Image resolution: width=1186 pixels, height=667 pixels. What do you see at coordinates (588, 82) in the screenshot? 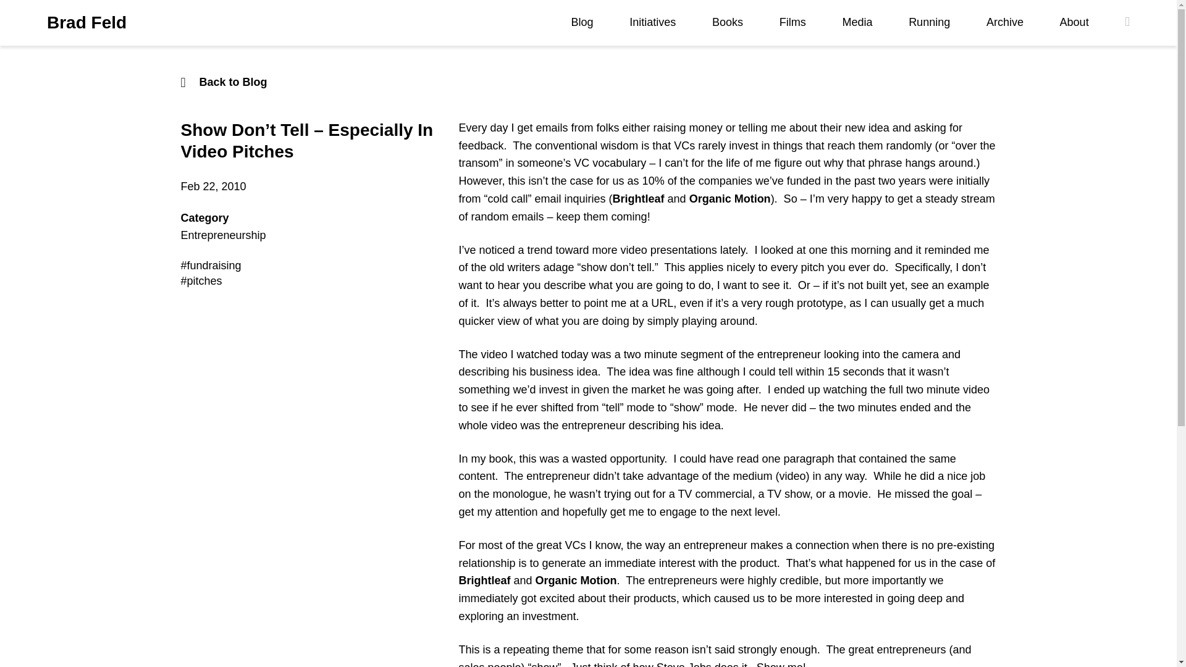
I see `Back to Blog` at bounding box center [588, 82].